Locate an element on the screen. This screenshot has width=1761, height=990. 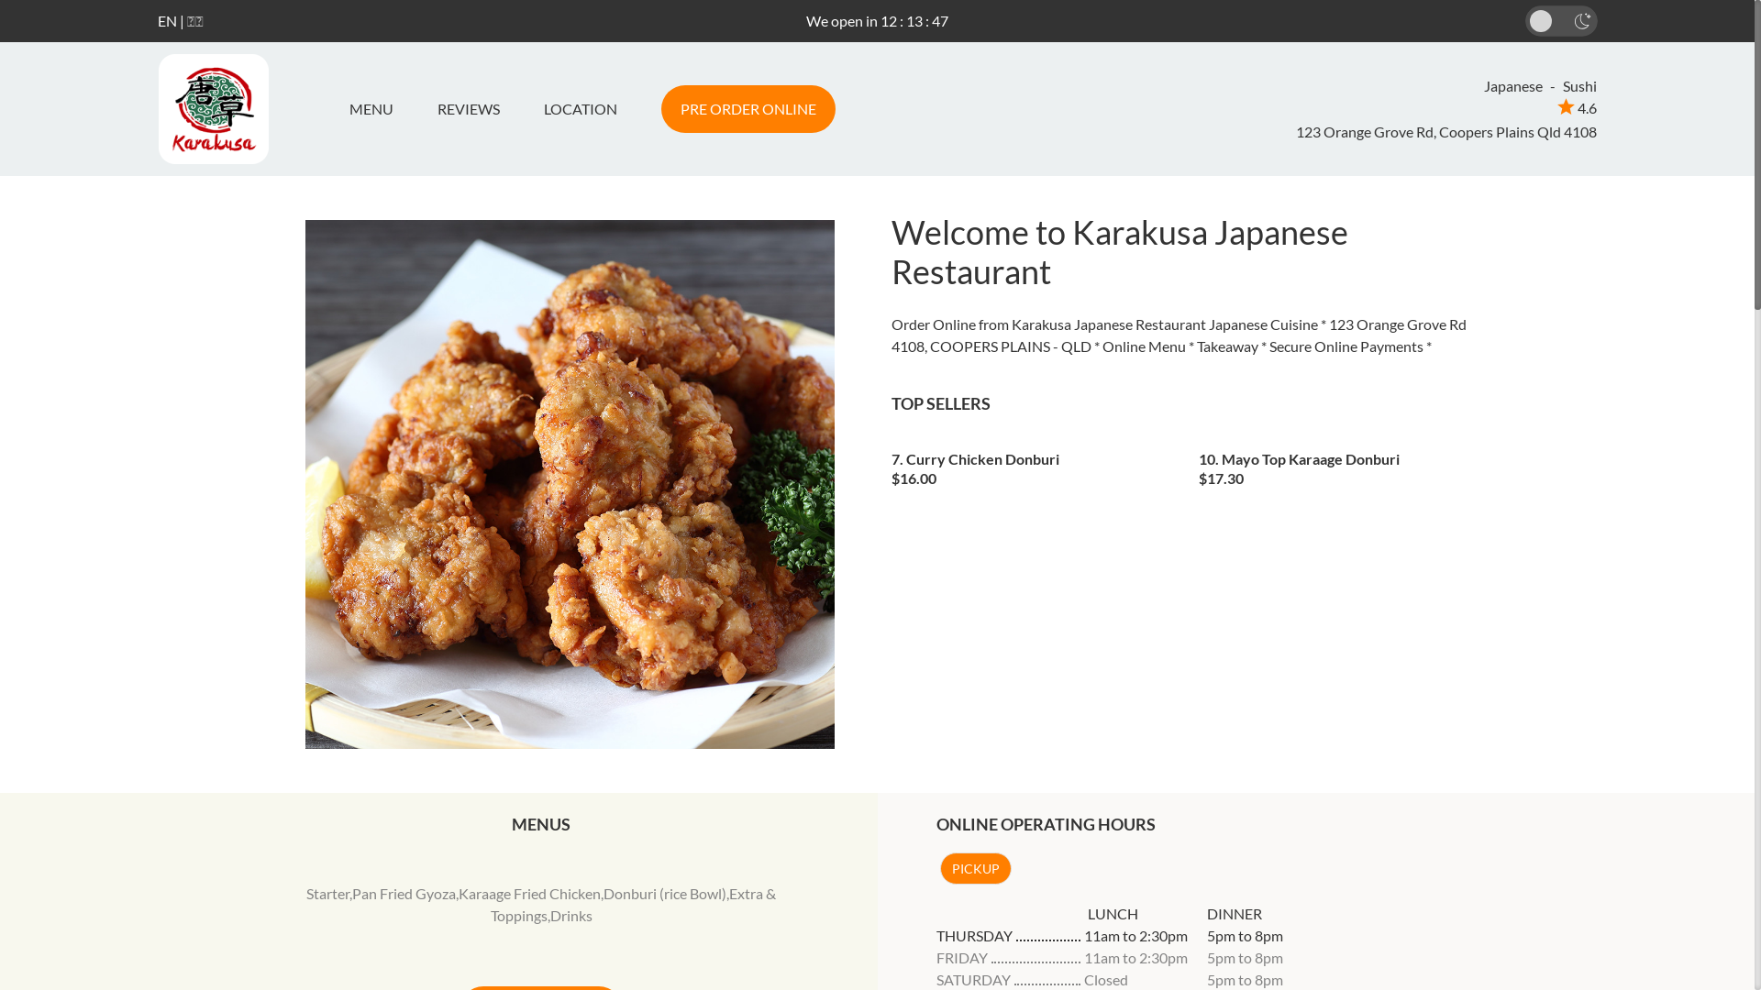
10. Mayo Top Karaage Donburi
$17.30 is located at coordinates (1339, 463).